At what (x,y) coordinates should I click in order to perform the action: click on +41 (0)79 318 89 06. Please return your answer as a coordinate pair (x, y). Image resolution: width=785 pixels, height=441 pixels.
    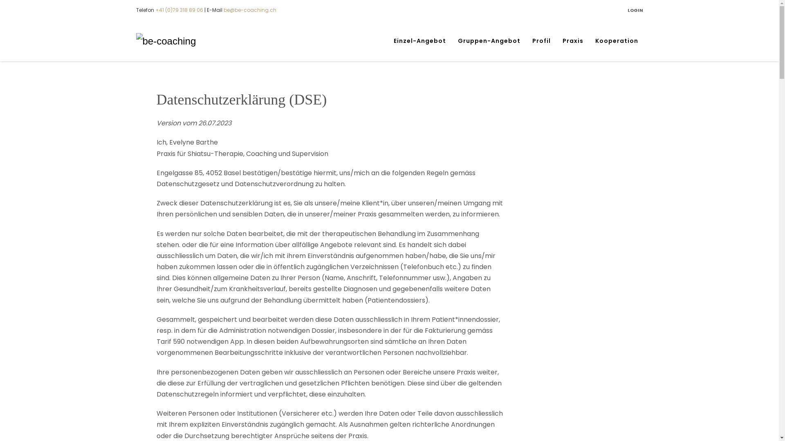
    Looking at the image, I should click on (179, 10).